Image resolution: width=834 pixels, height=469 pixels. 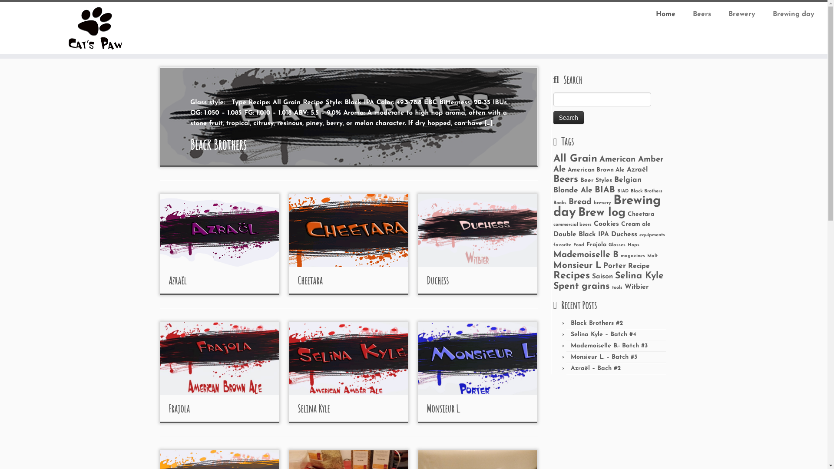 I want to click on Cream ale, so click(x=636, y=224).